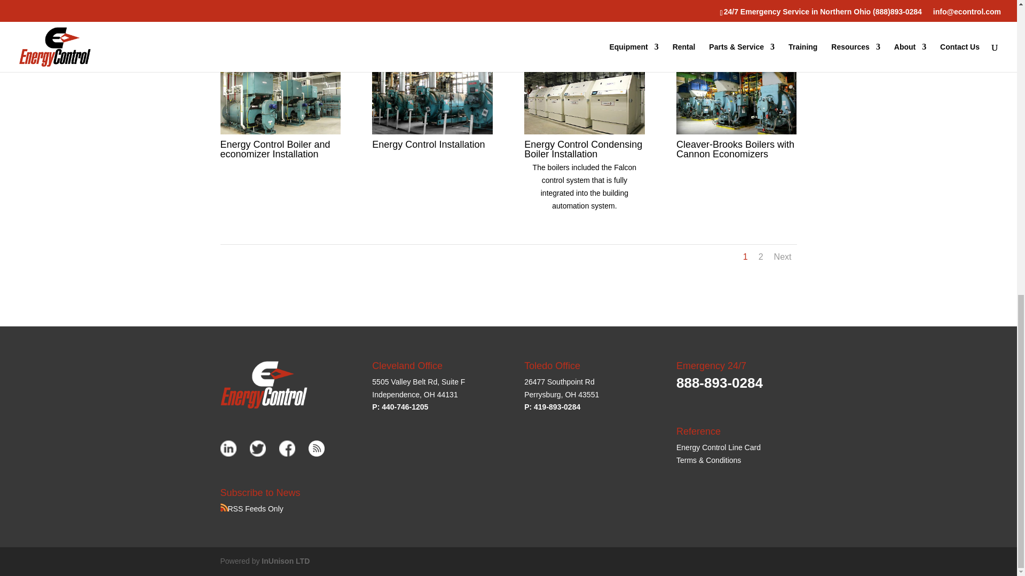 This screenshot has width=1025, height=576. Describe the element at coordinates (431, 6) in the screenshot. I see `Firetube Boiler Installation` at that location.